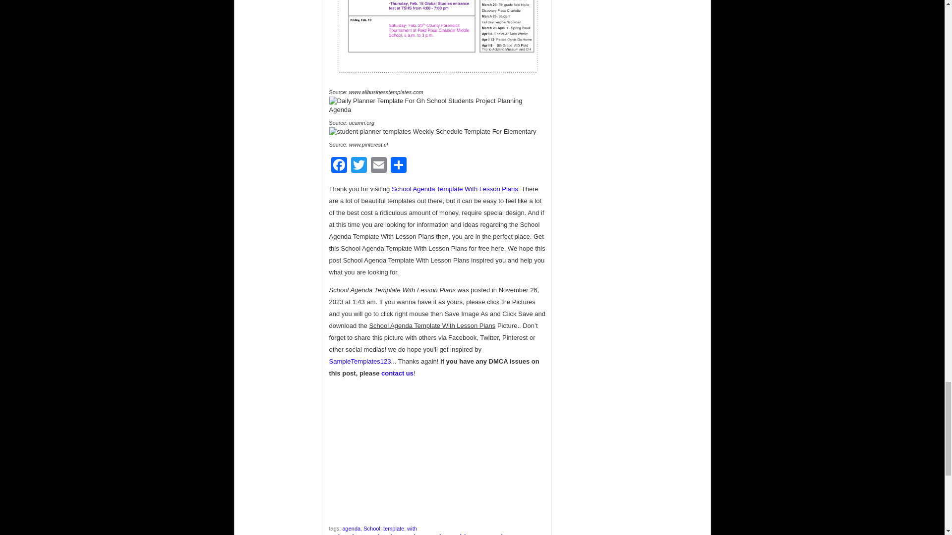 The height and width of the screenshot is (535, 952). I want to click on Twitter, so click(359, 166).